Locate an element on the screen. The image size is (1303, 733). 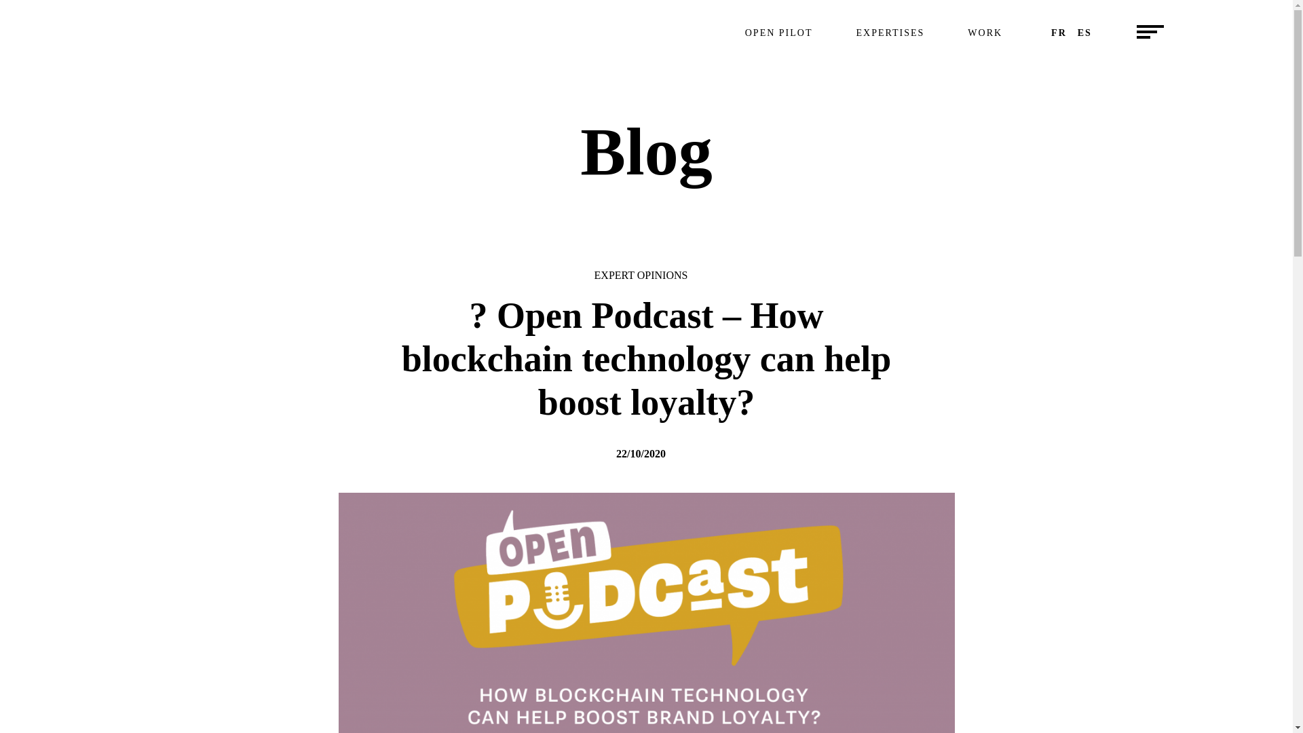
ES is located at coordinates (890, 34).